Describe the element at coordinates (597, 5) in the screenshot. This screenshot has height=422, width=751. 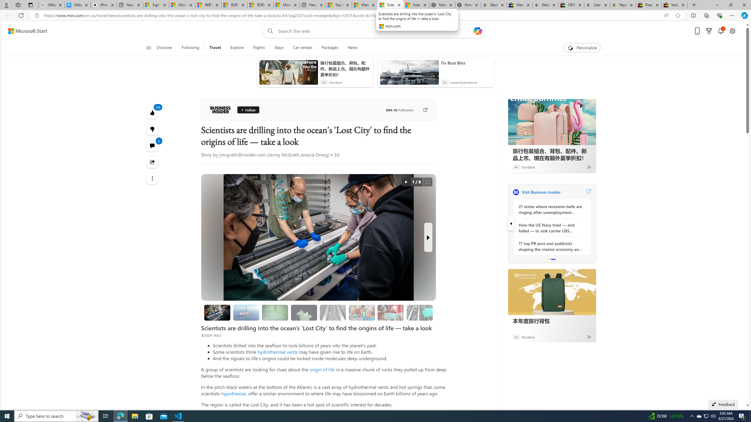
I see `User Privacy Notice | eBay` at that location.